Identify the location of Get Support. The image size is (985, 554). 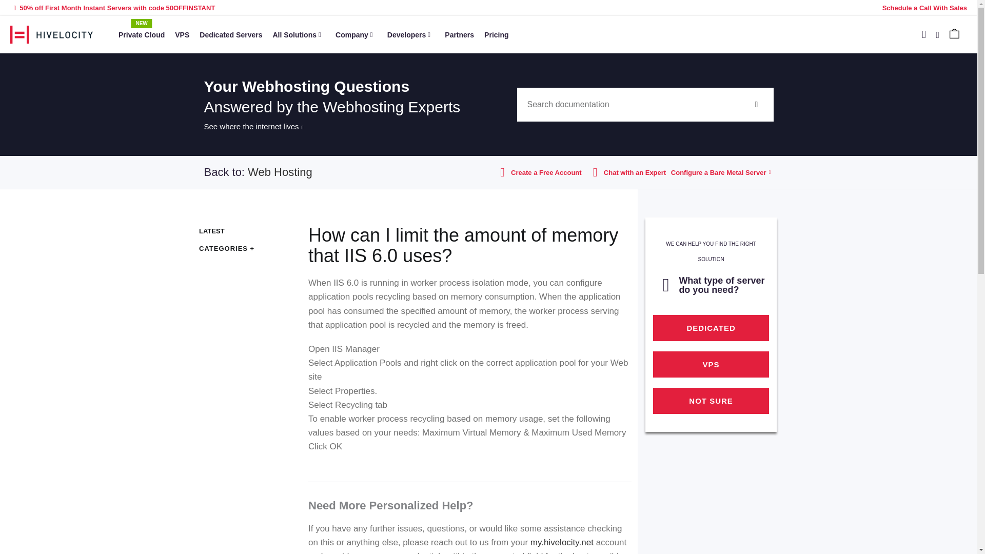
(924, 7).